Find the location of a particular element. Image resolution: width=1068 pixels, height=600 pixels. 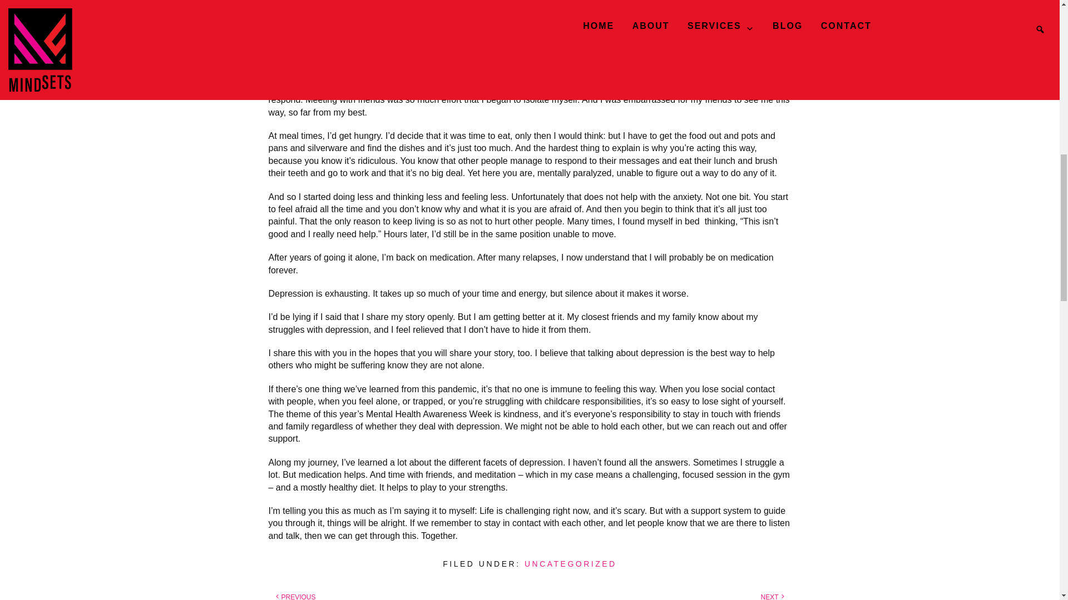

NEXT is located at coordinates (769, 597).